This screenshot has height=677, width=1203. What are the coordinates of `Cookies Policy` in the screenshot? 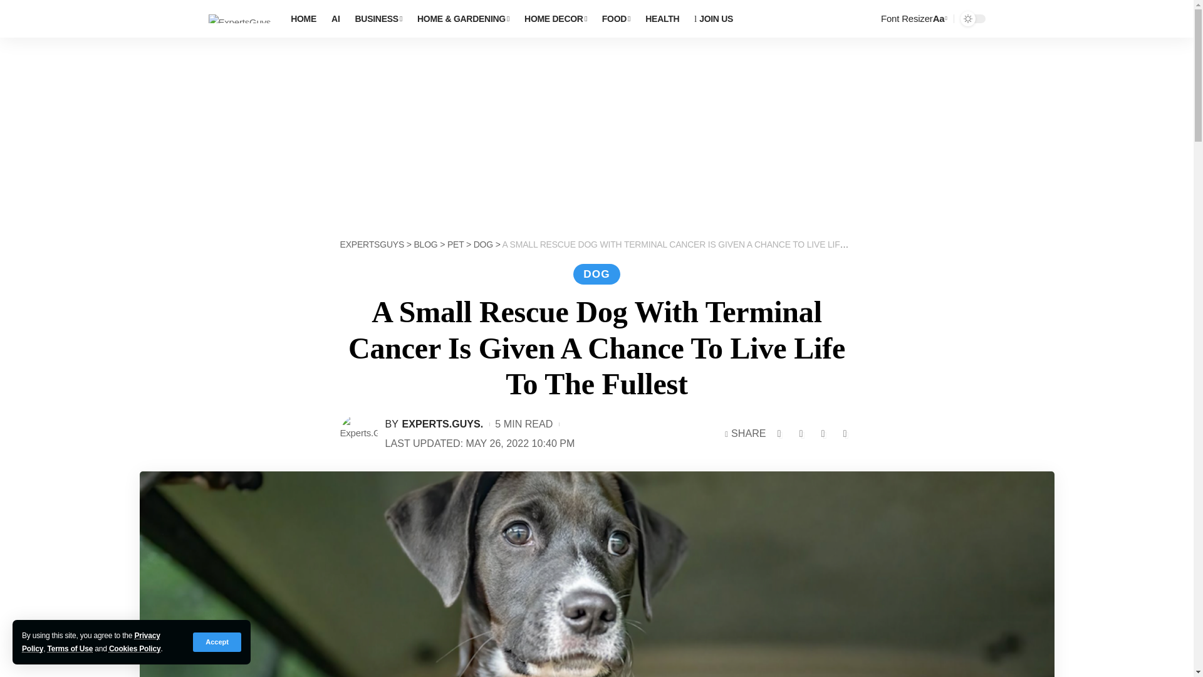 It's located at (135, 649).